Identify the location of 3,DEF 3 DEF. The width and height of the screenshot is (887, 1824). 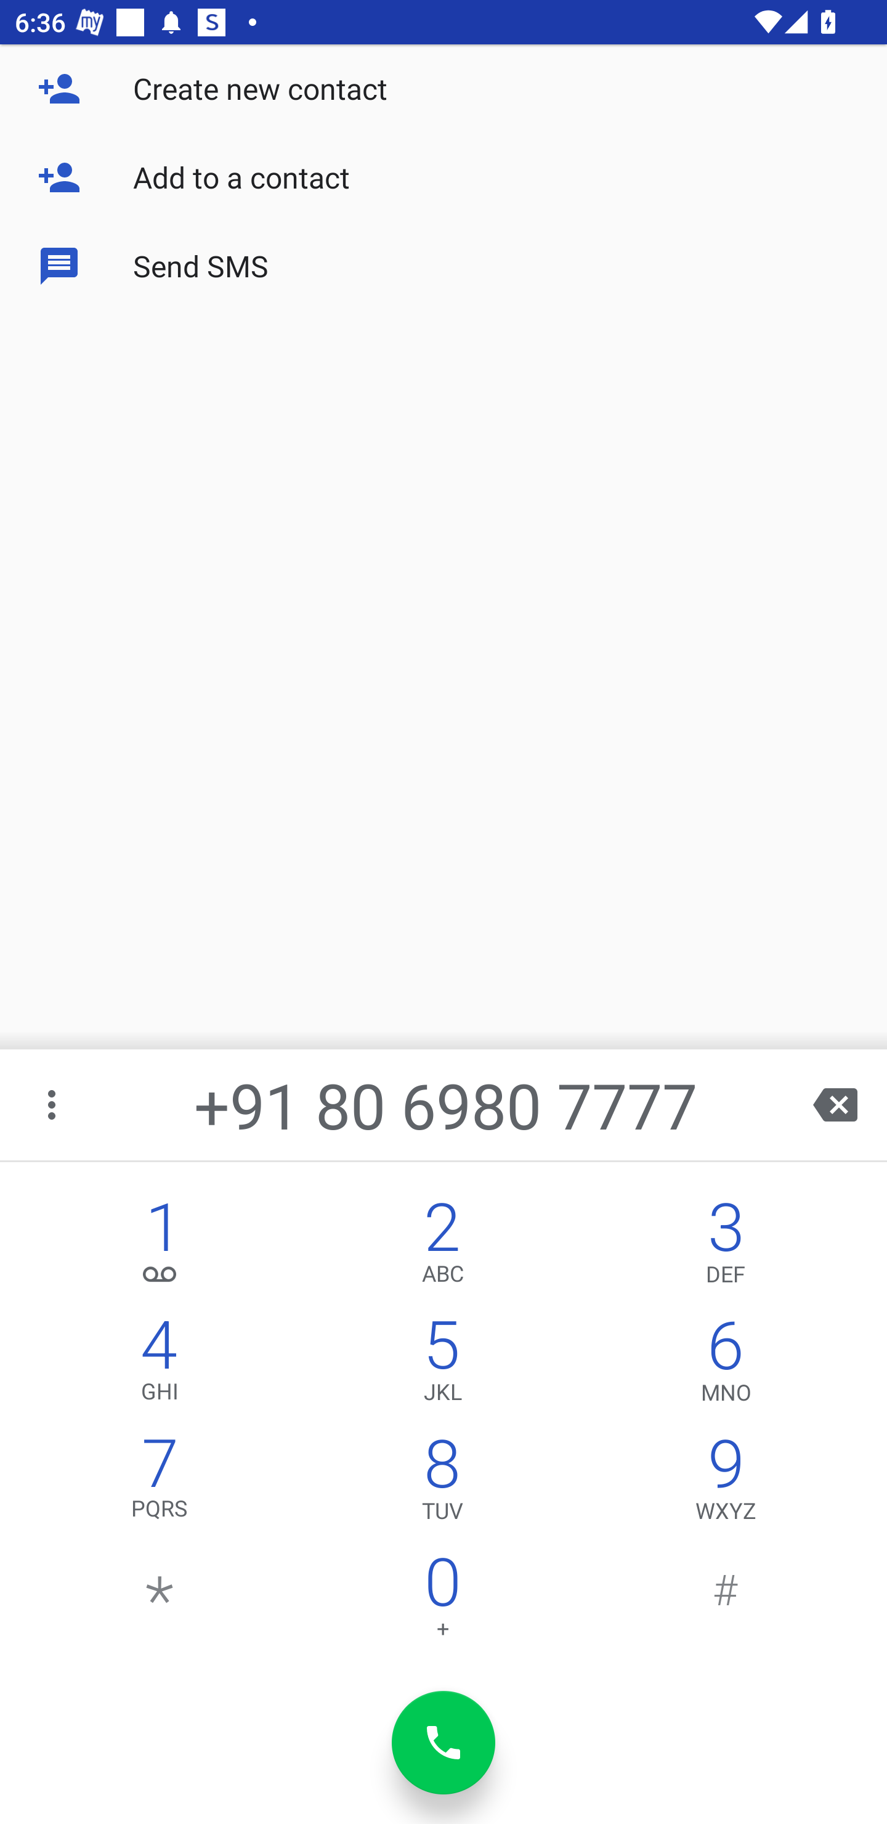
(726, 1246).